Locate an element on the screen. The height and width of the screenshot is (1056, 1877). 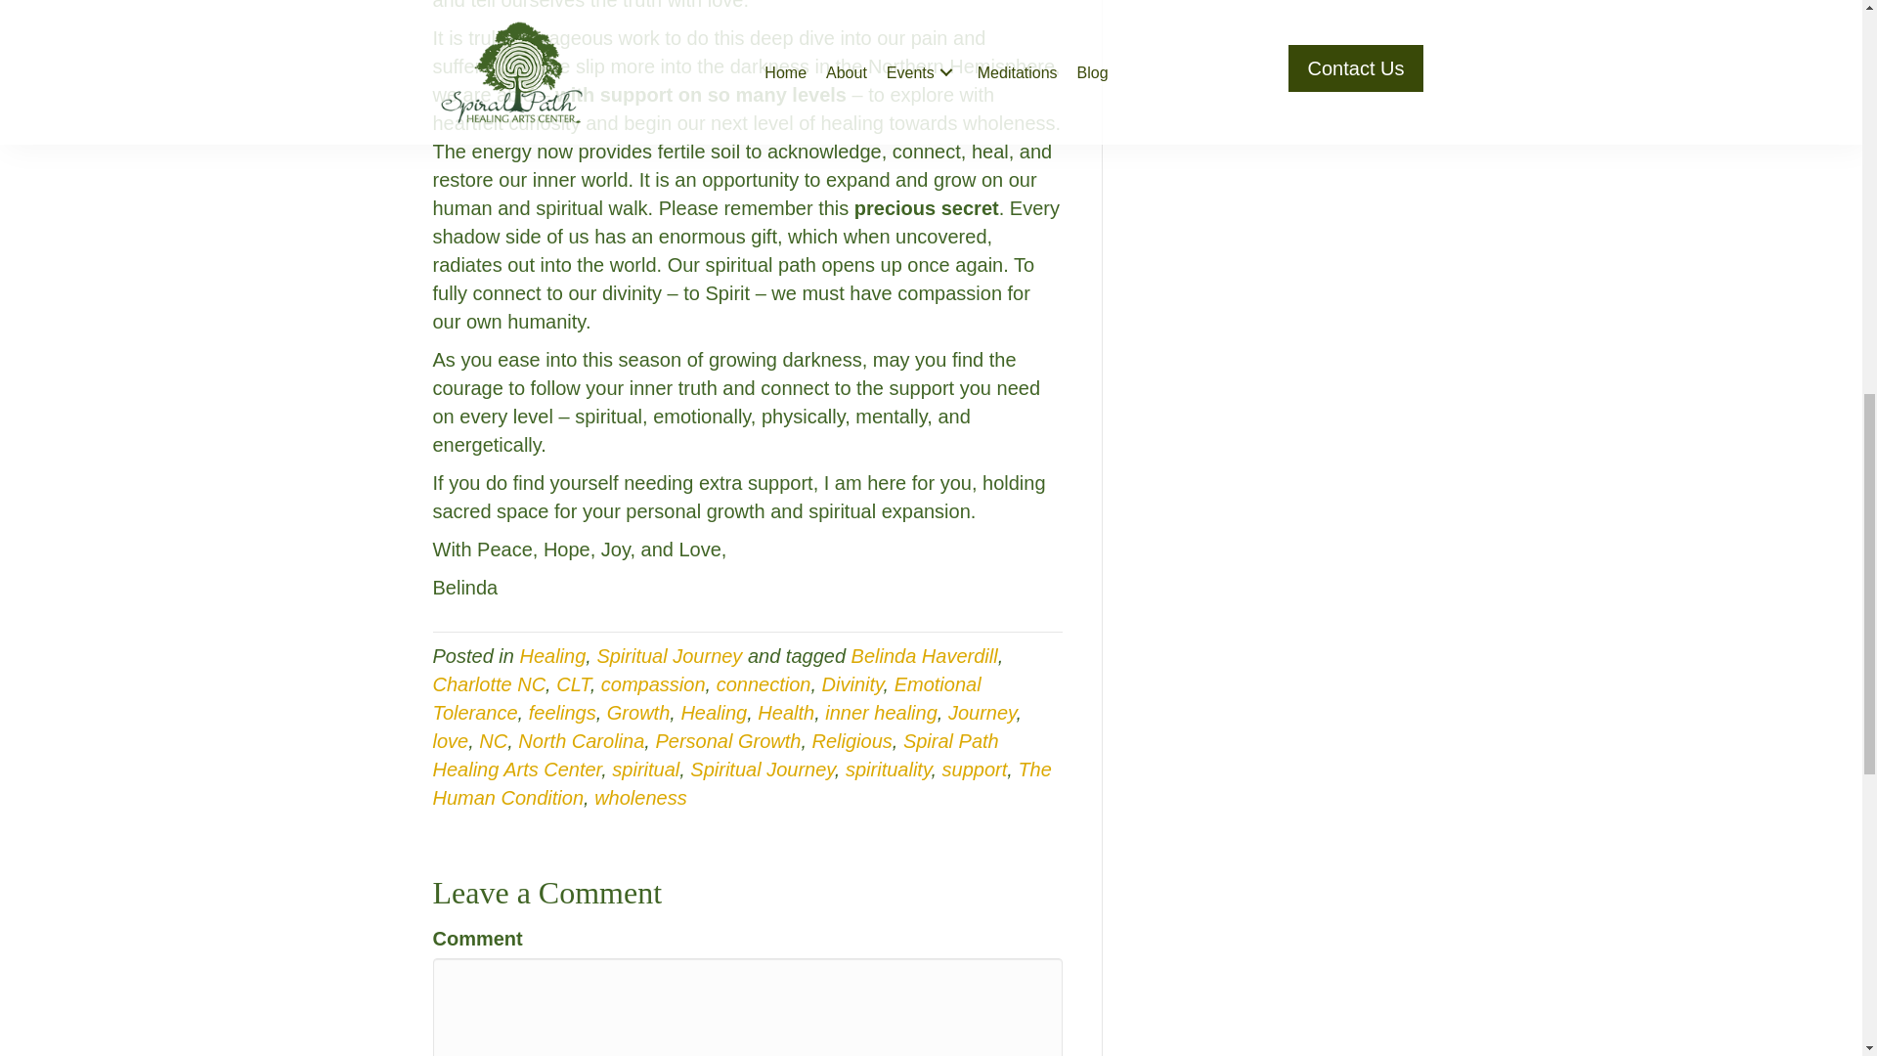
Health is located at coordinates (786, 712).